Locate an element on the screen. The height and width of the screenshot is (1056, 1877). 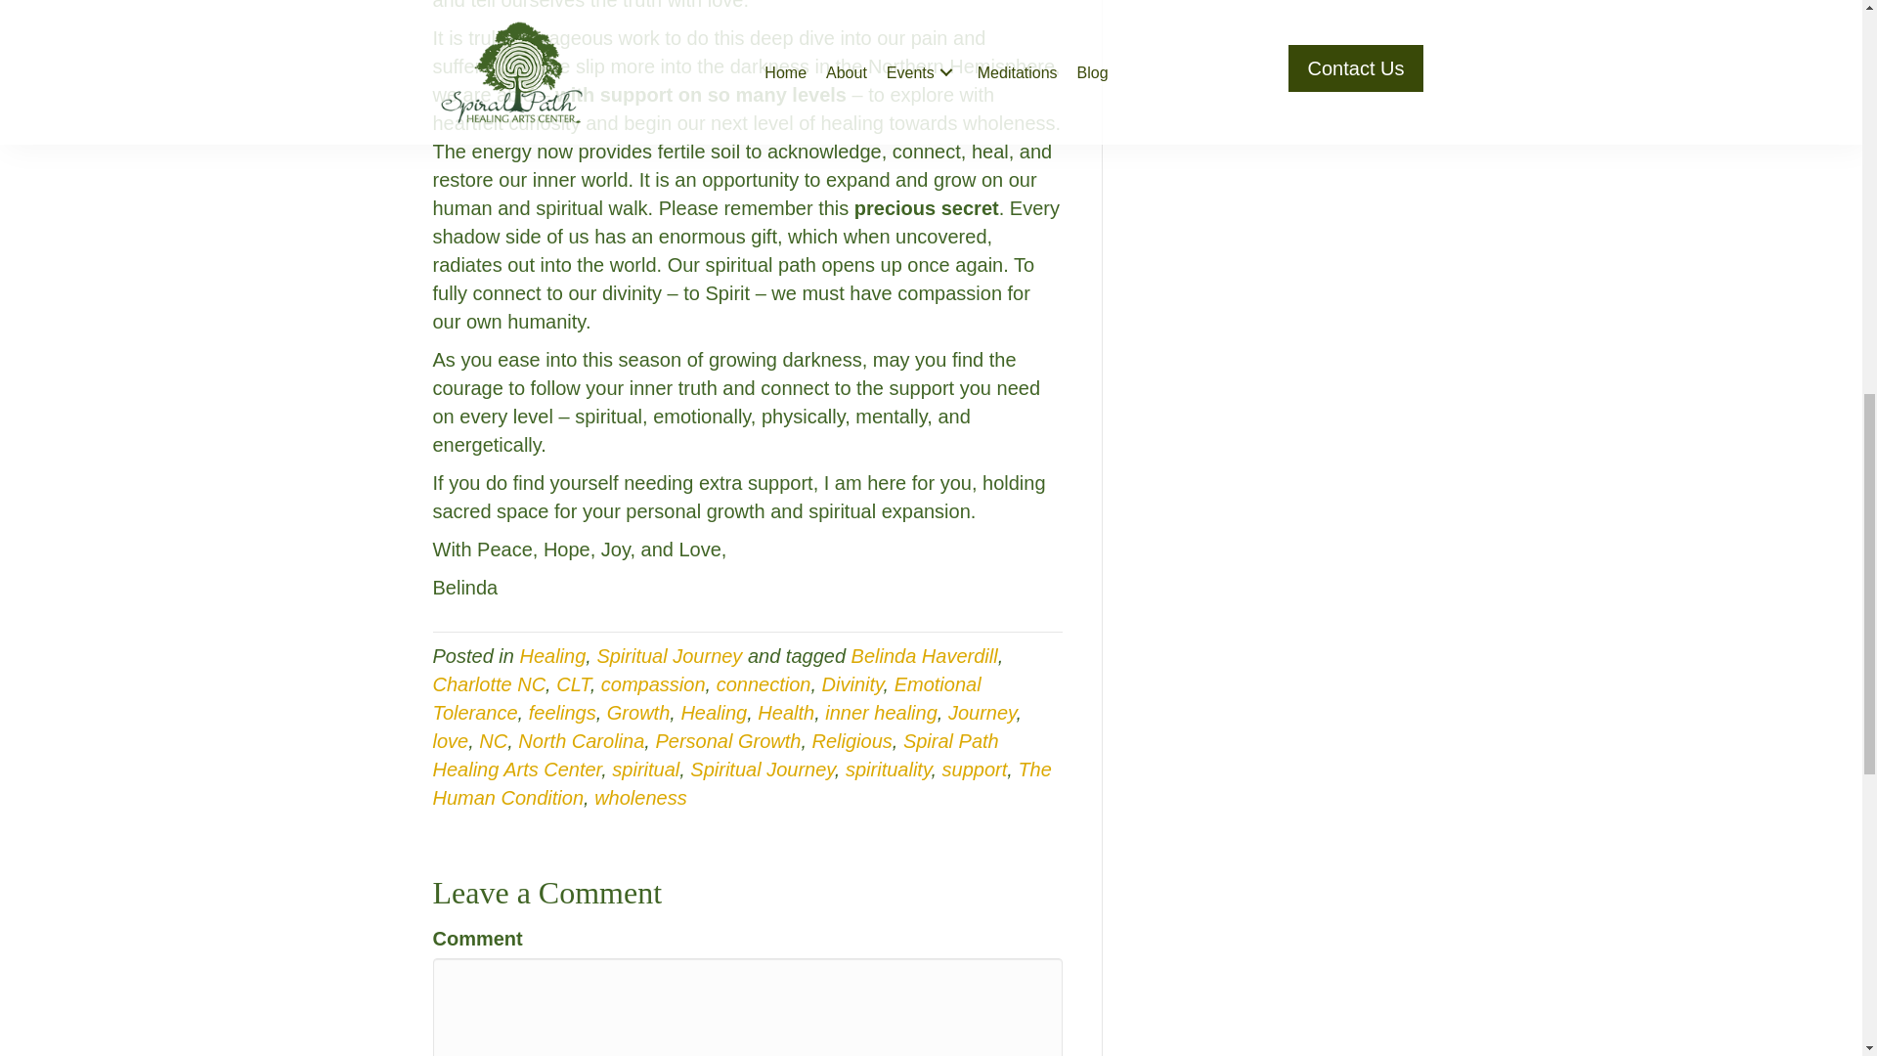
Health is located at coordinates (786, 712).